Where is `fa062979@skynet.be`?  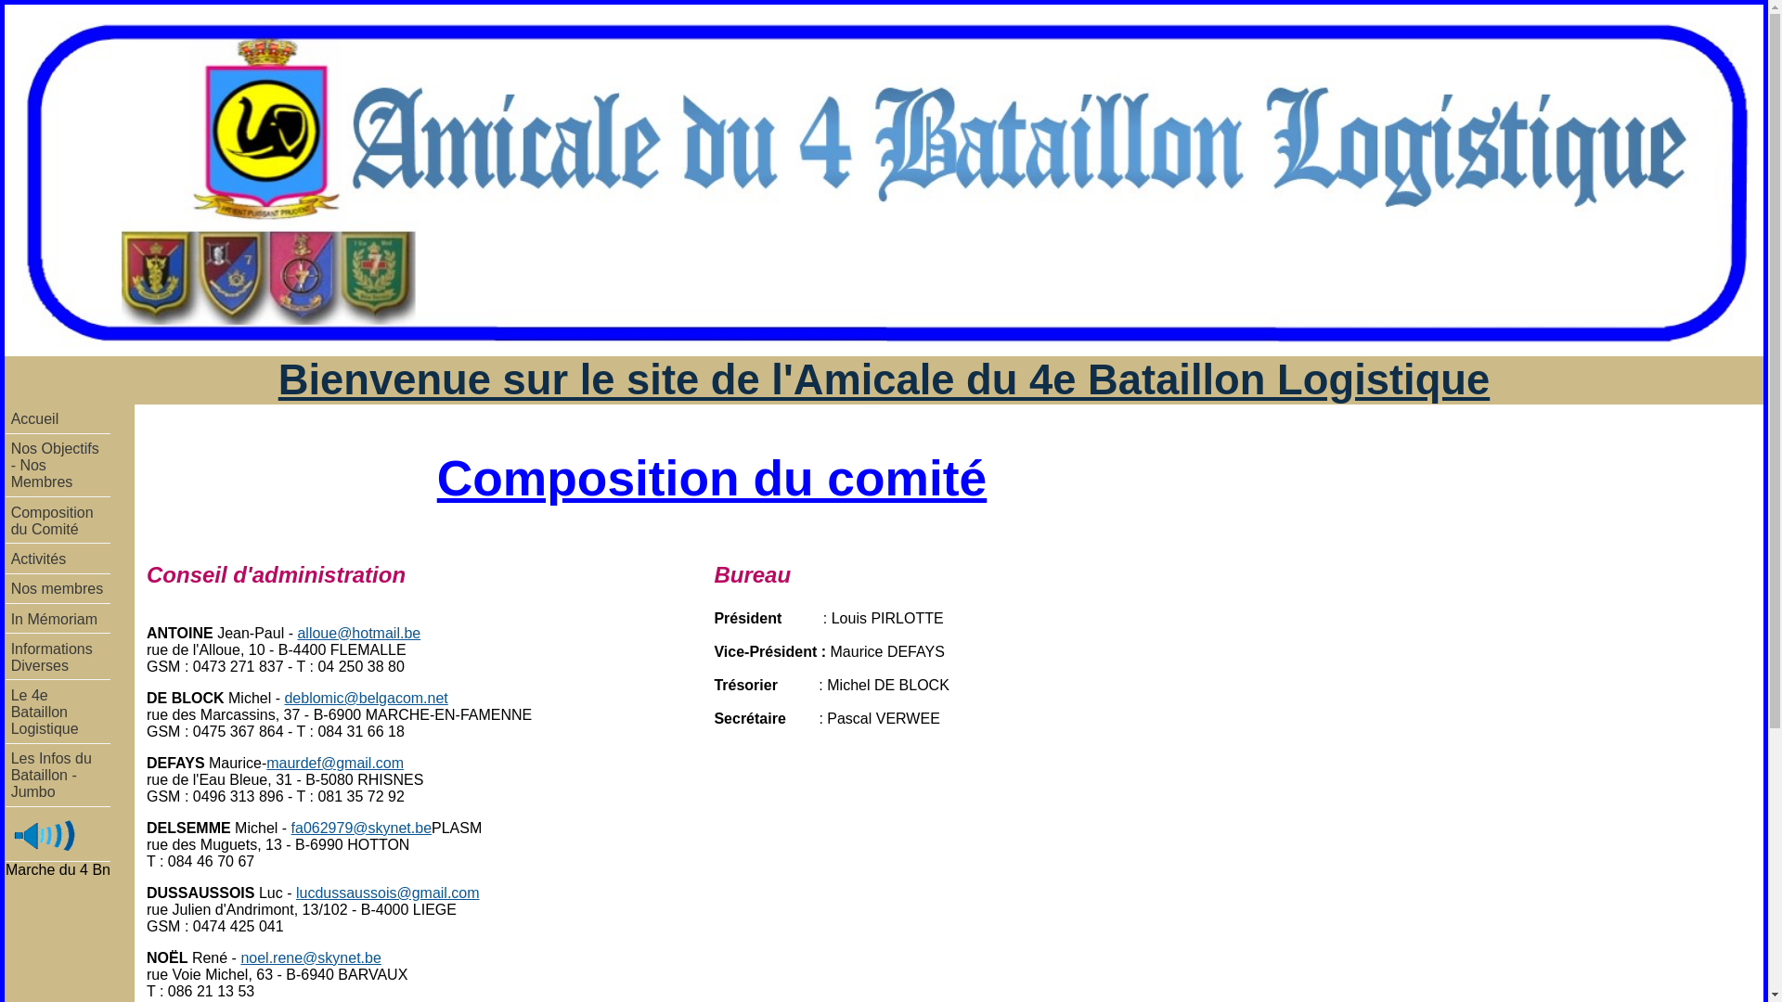 fa062979@skynet.be is located at coordinates (362, 828).